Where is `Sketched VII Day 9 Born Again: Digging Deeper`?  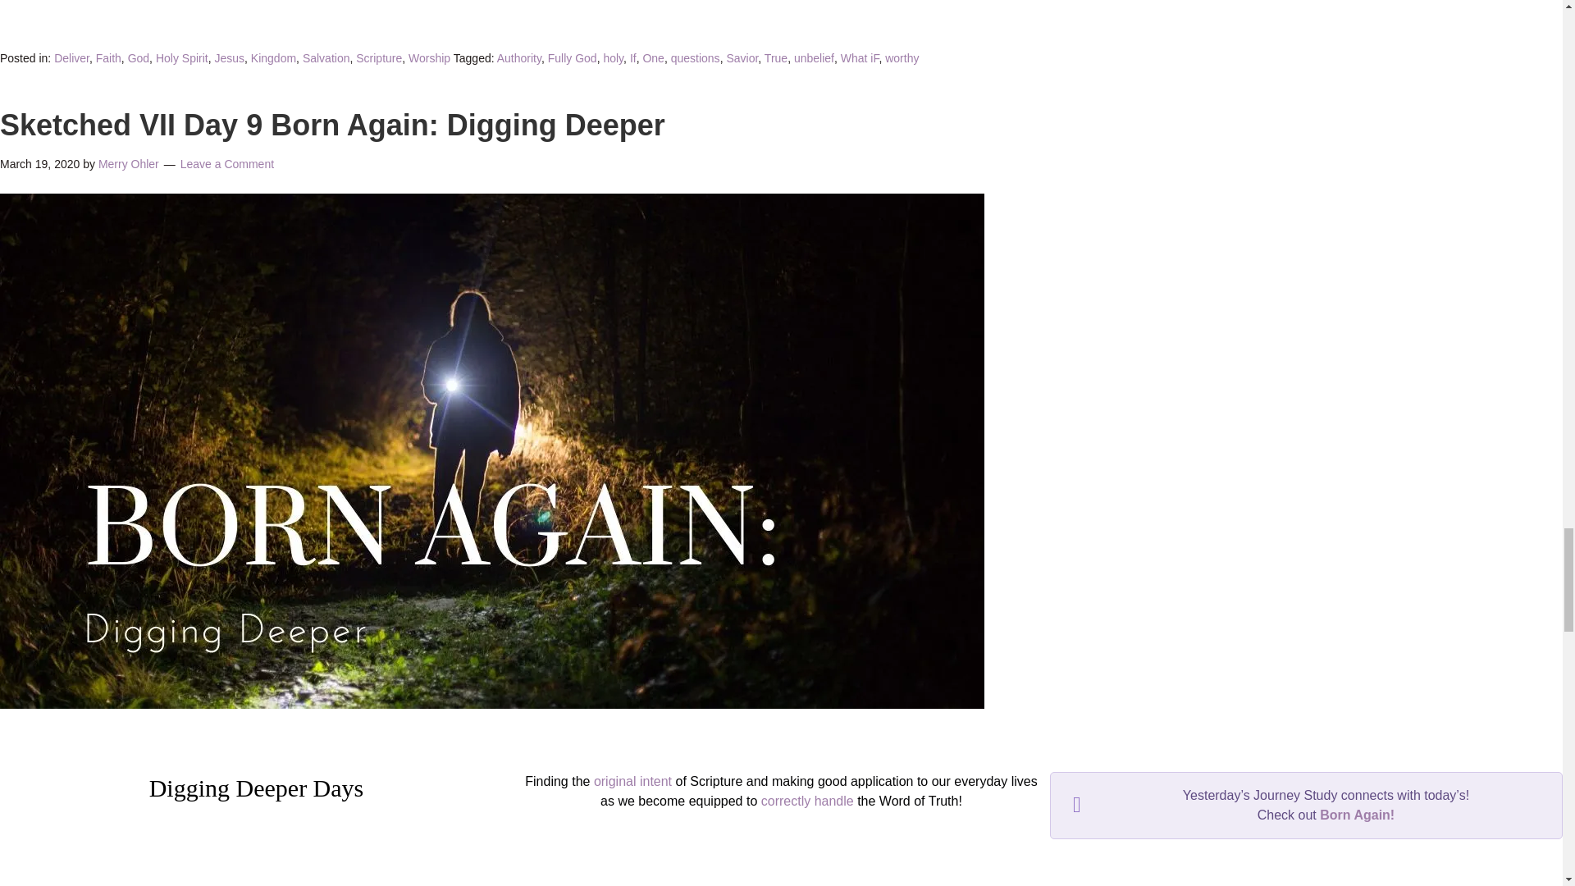
Sketched VII Day 9 Born Again: Digging Deeper is located at coordinates (492, 704).